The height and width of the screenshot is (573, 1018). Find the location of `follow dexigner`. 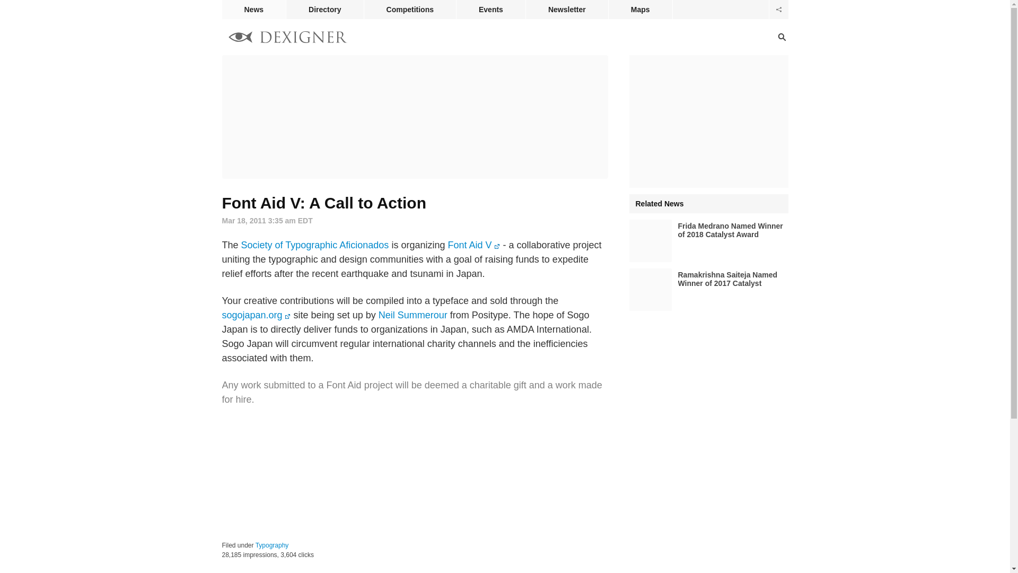

follow dexigner is located at coordinates (778, 10).